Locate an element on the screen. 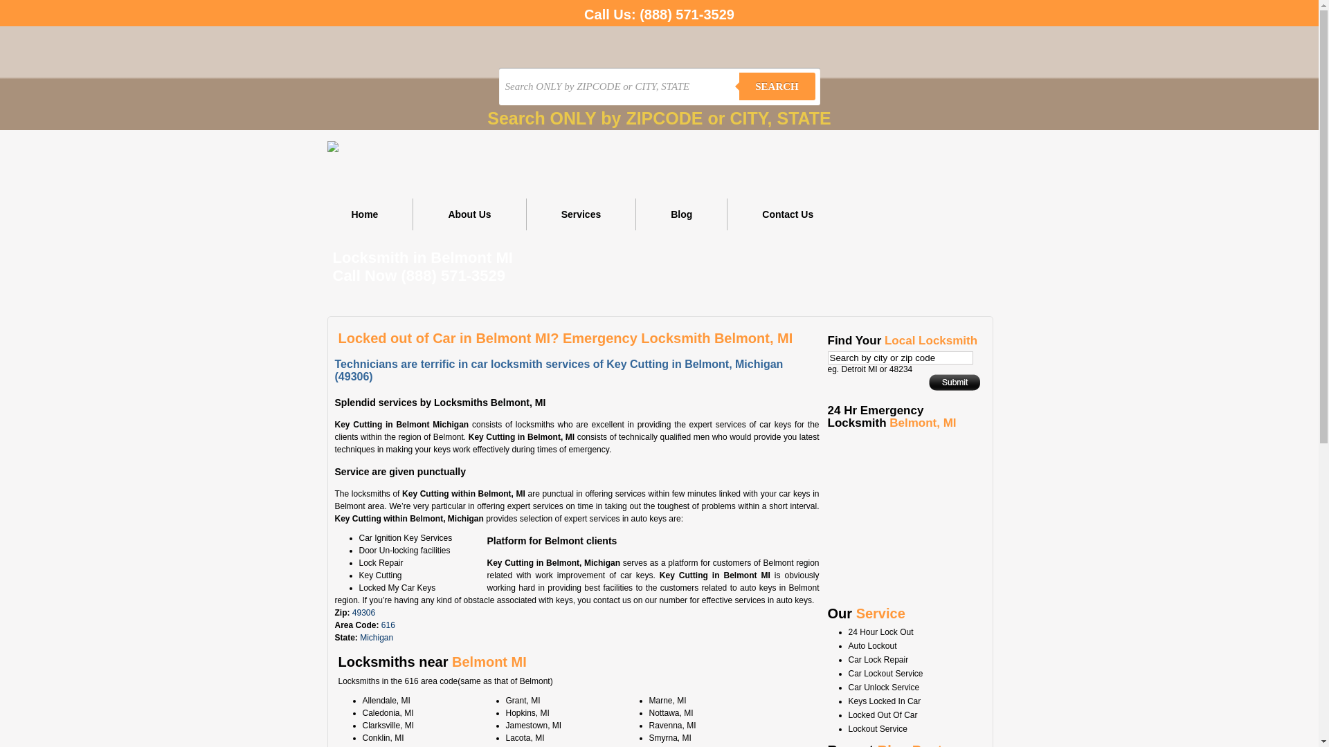  Contact Us is located at coordinates (788, 214).